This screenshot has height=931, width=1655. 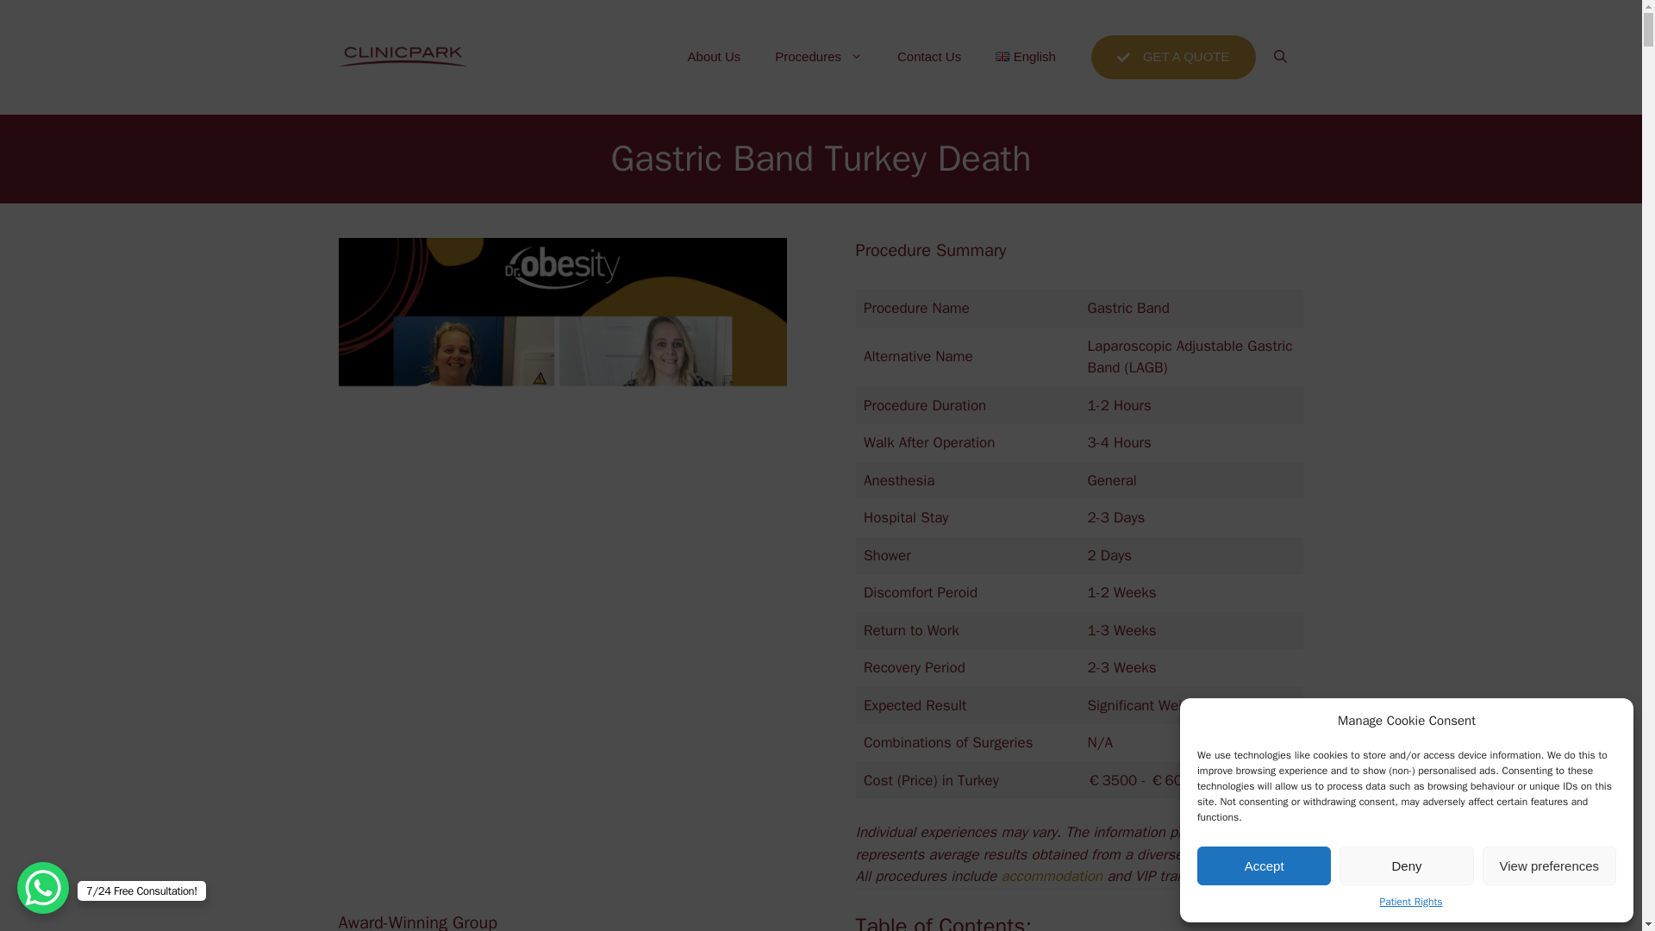 I want to click on Deny, so click(x=1405, y=865).